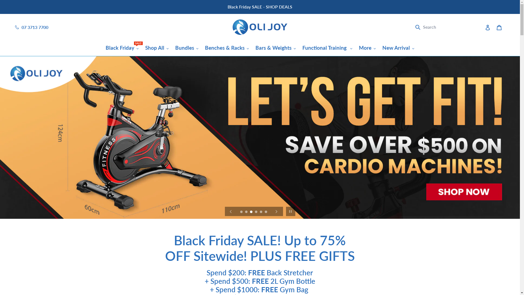  I want to click on Pause slideshow, so click(290, 211).